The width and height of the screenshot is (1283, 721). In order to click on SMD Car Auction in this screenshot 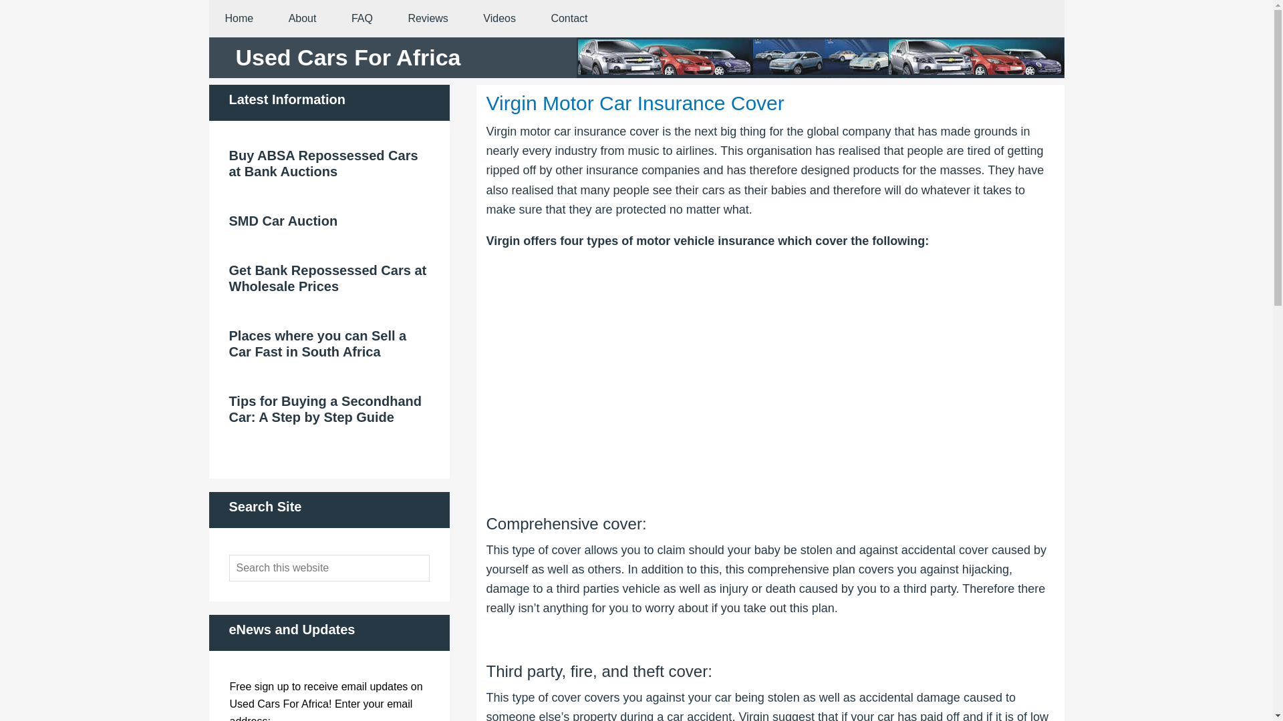, I will do `click(282, 220)`.